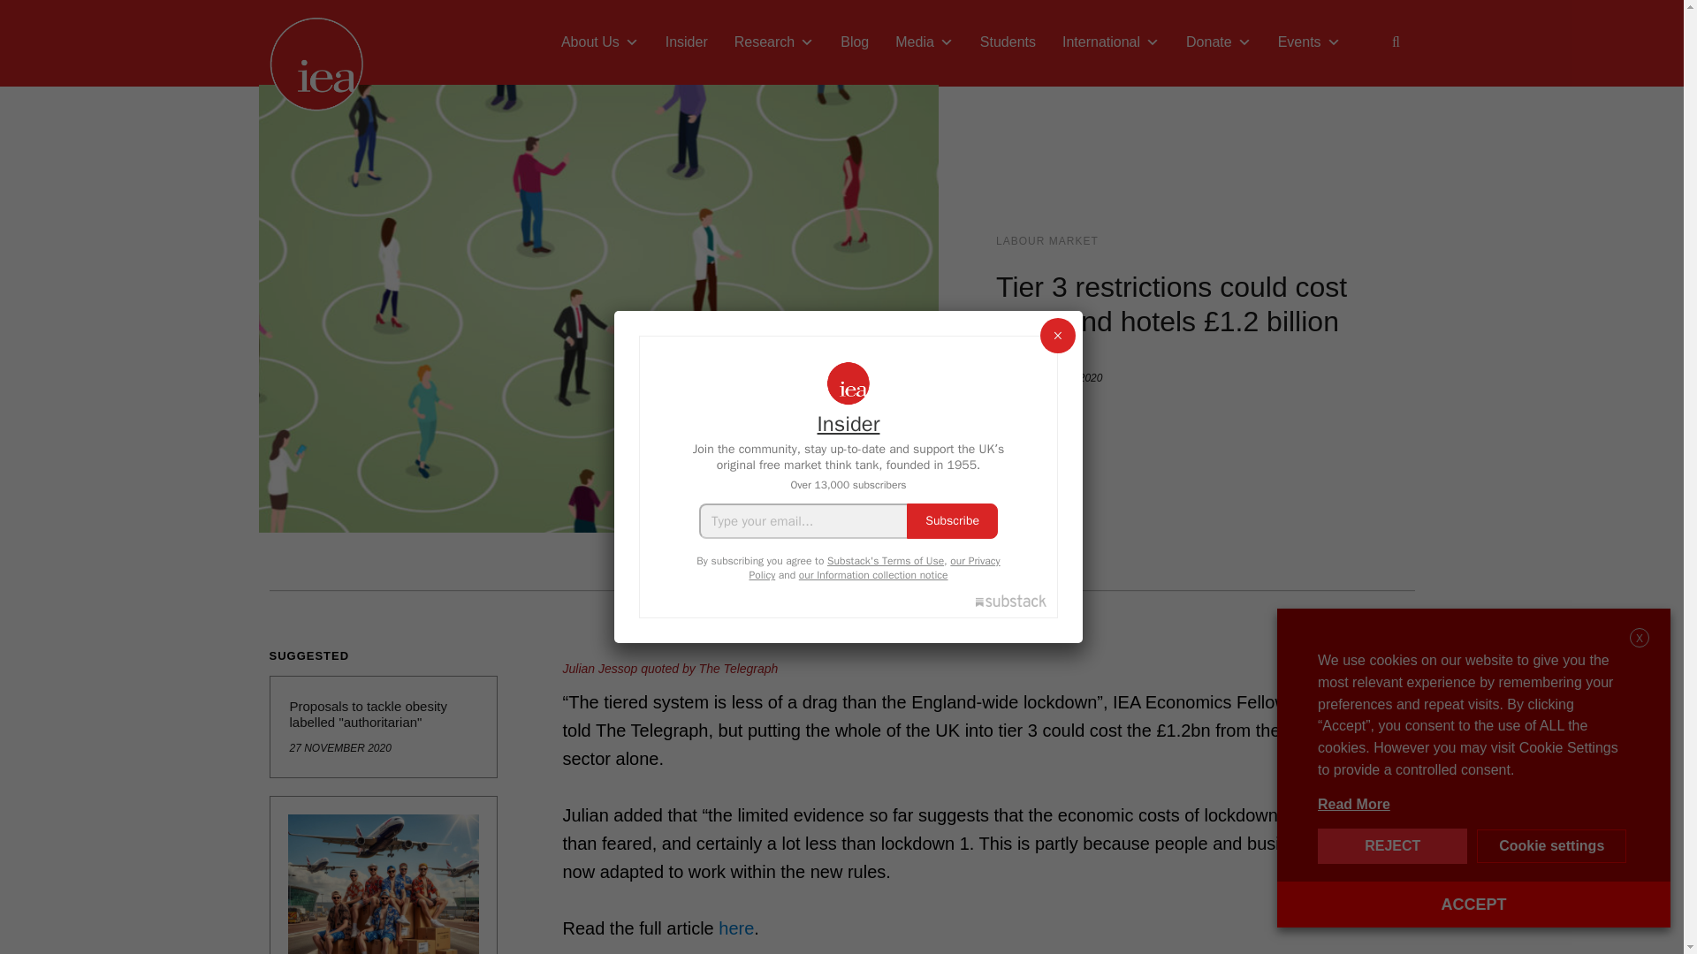 This screenshot has height=954, width=1697. Describe the element at coordinates (1110, 42) in the screenshot. I see `International` at that location.